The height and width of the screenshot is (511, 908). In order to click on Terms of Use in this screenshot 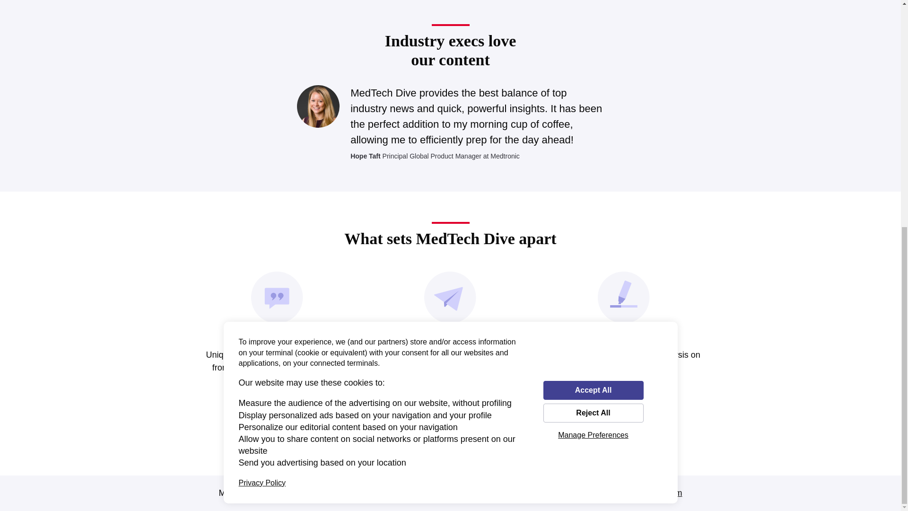, I will do `click(457, 493)`.